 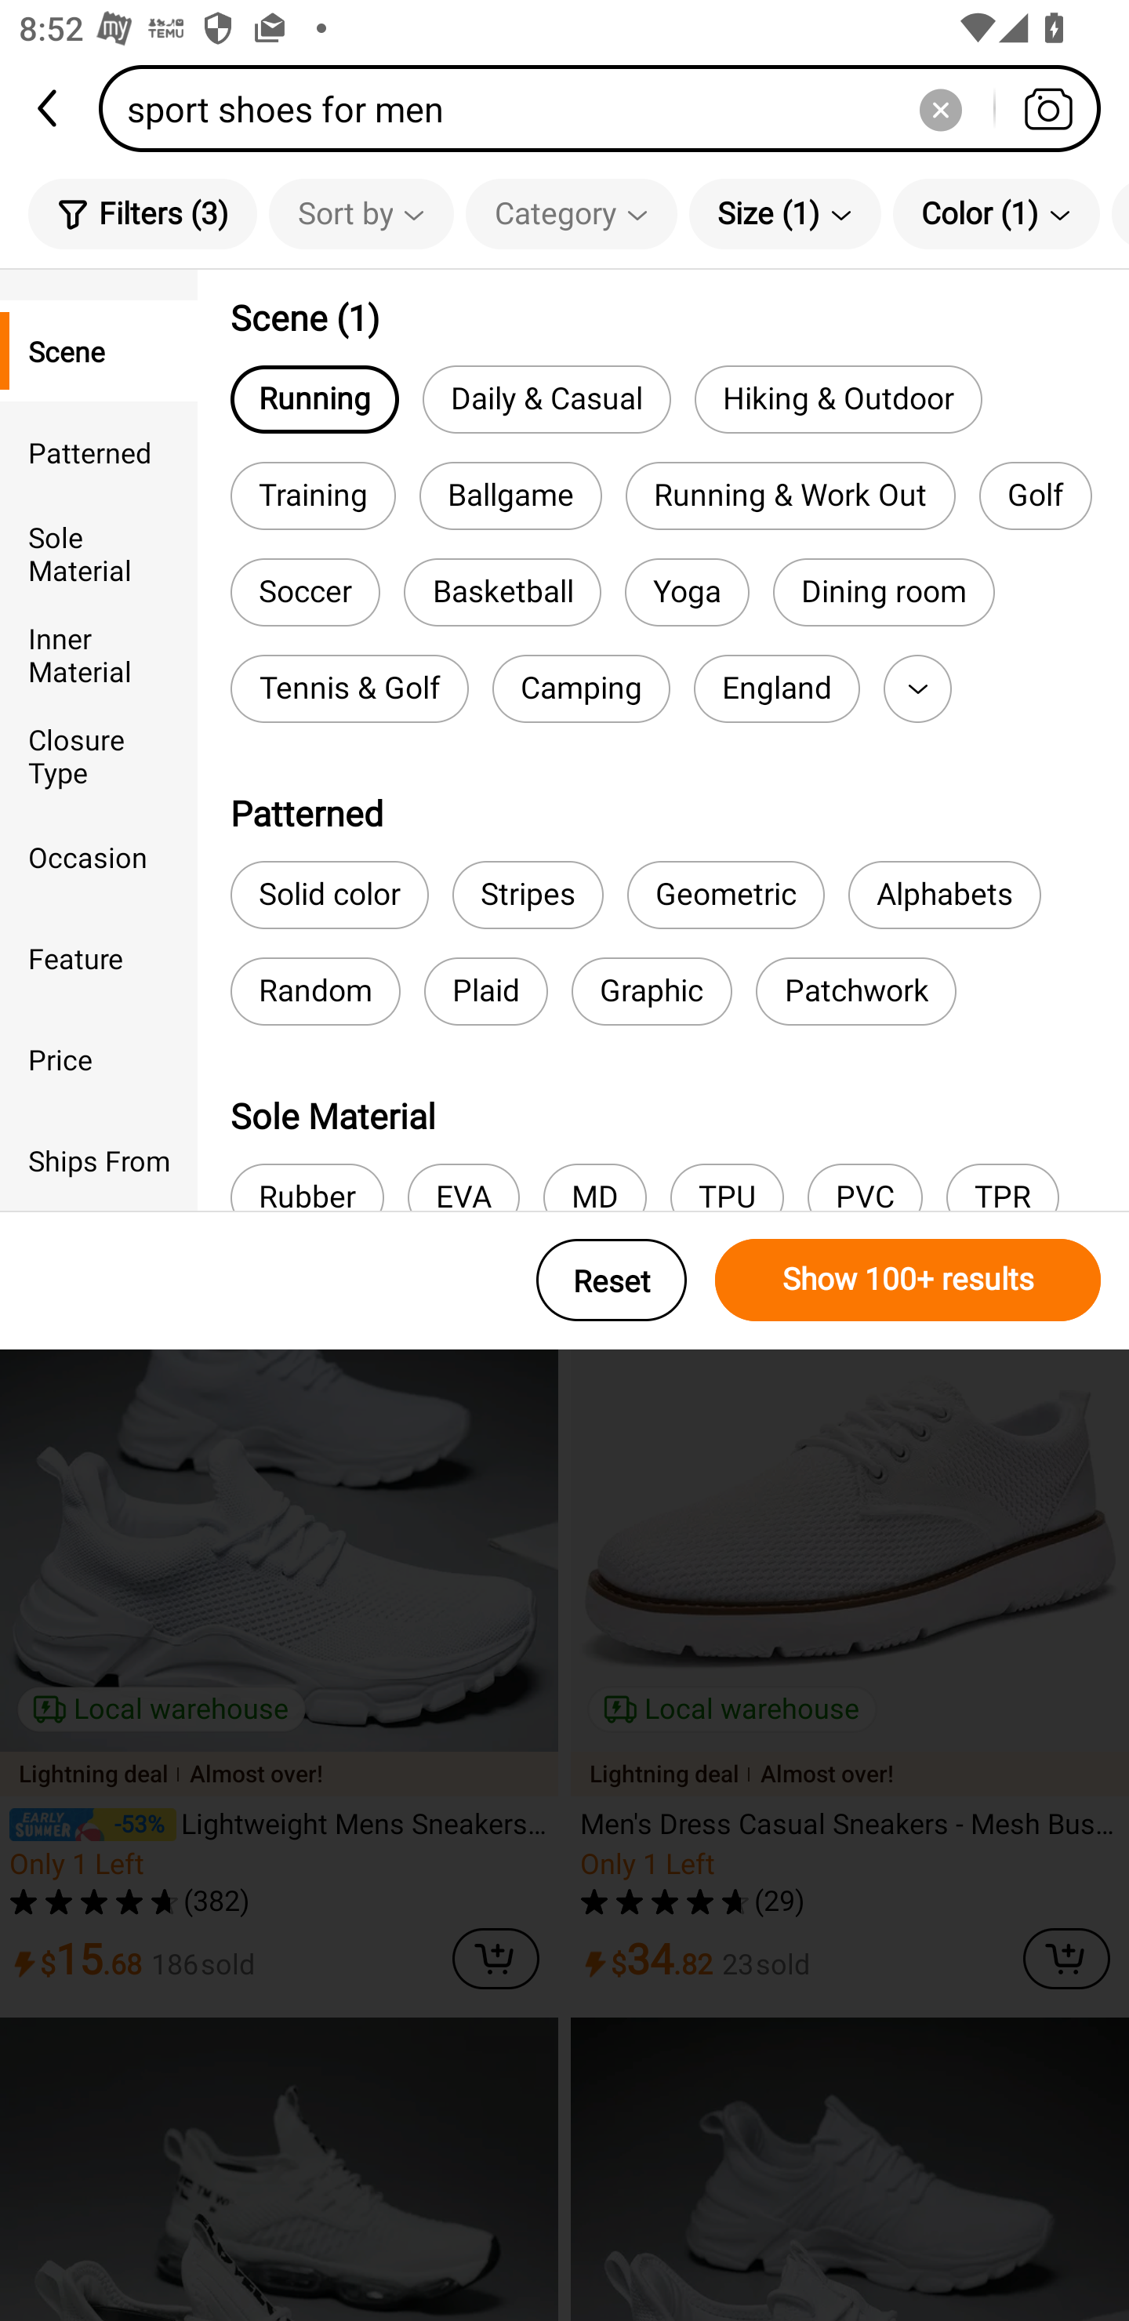 What do you see at coordinates (49, 108) in the screenshot?
I see `back` at bounding box center [49, 108].